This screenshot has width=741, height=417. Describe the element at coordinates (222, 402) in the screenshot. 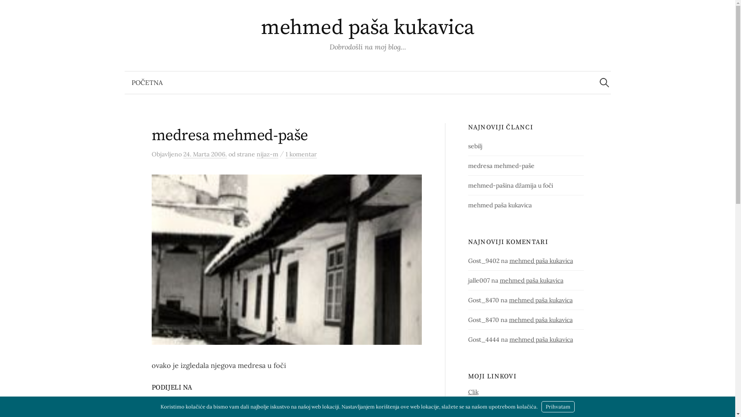

I see `LinkedIn` at that location.